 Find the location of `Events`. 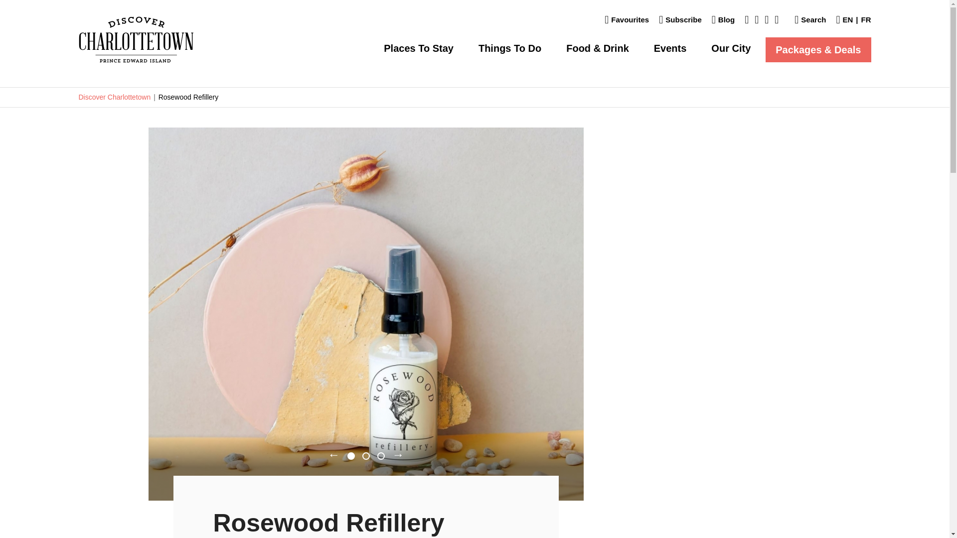

Events is located at coordinates (670, 48).